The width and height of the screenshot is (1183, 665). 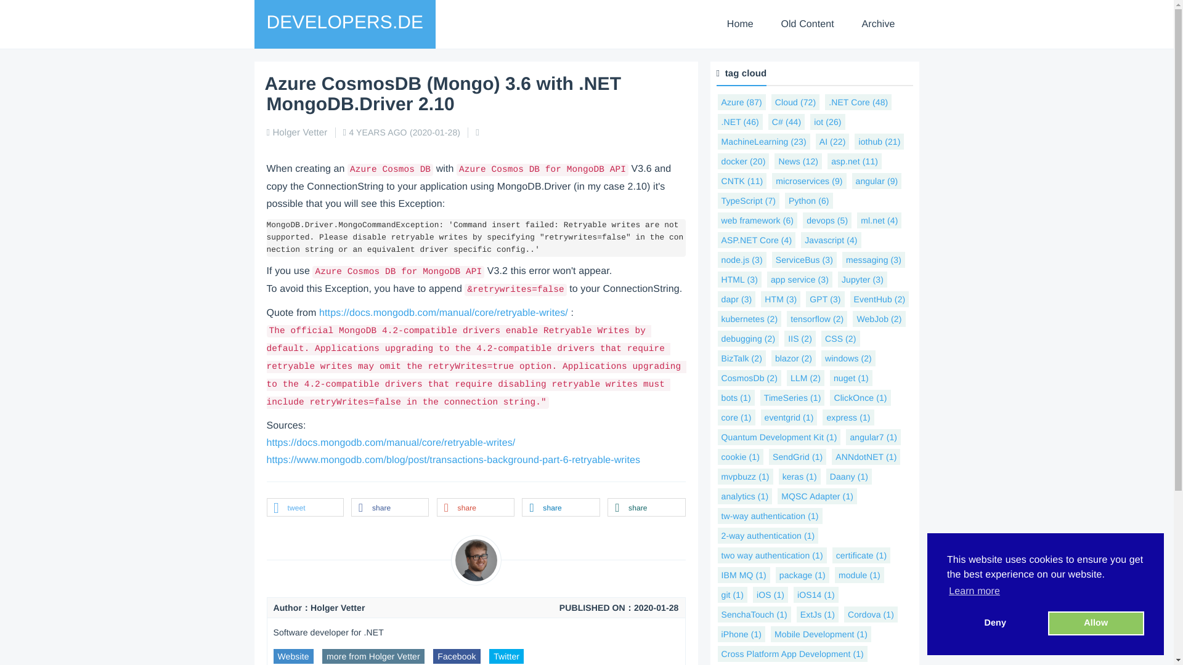 What do you see at coordinates (304, 508) in the screenshot?
I see `Share on Twitter` at bounding box center [304, 508].